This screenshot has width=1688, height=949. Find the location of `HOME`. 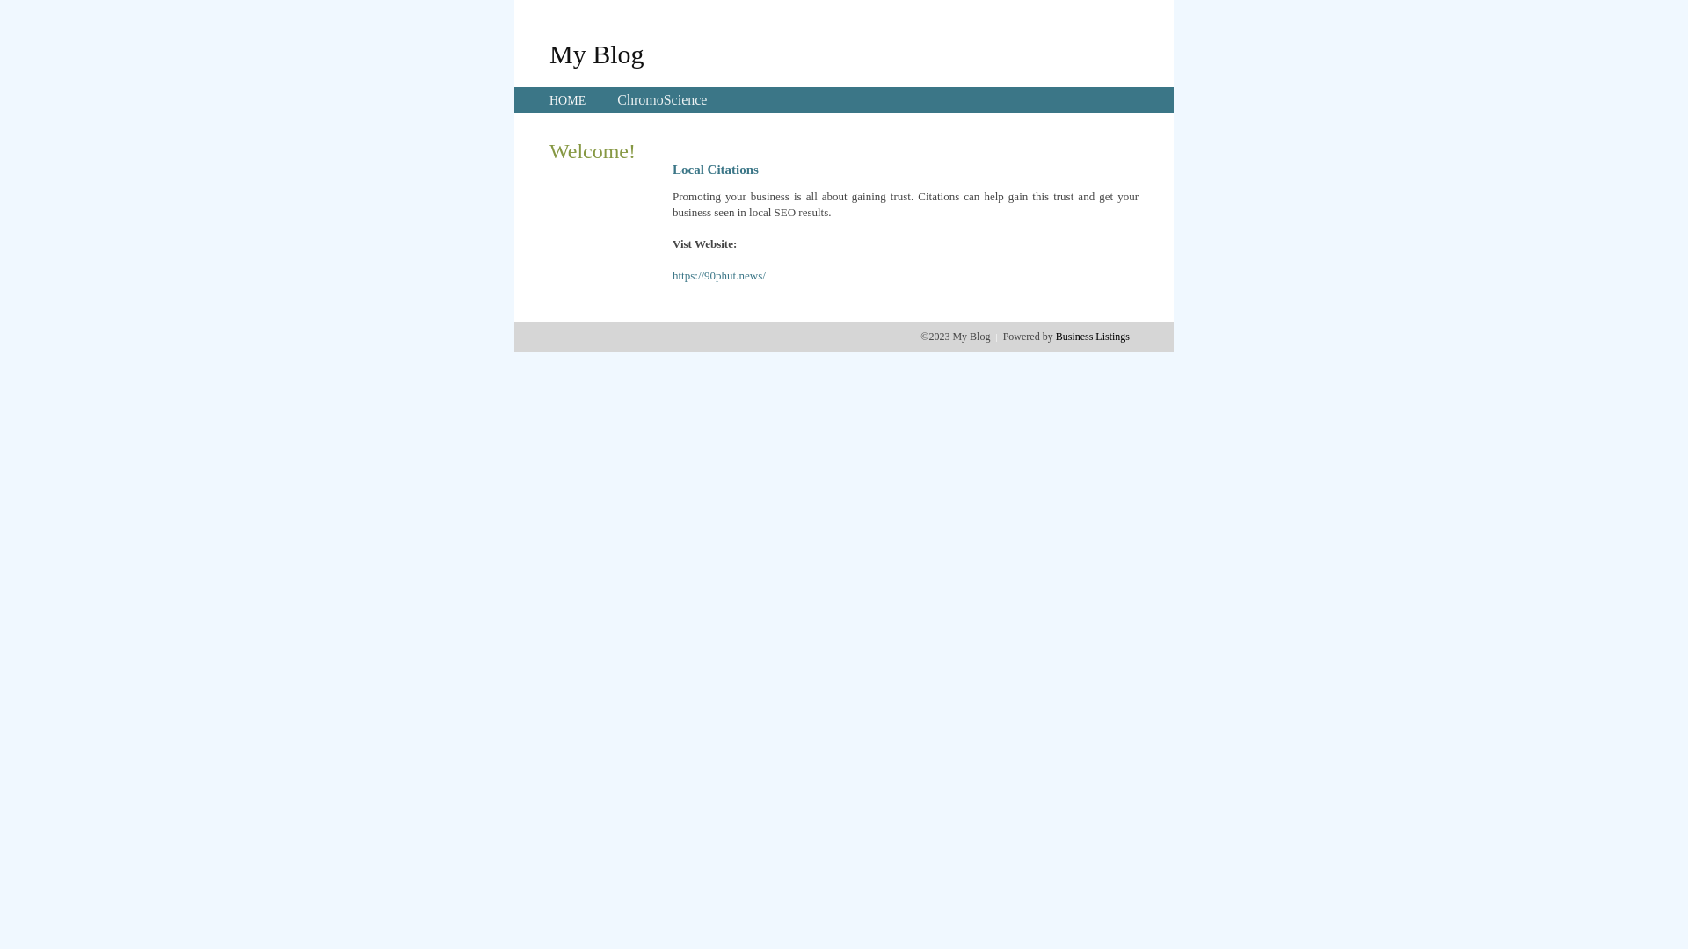

HOME is located at coordinates (568, 100).